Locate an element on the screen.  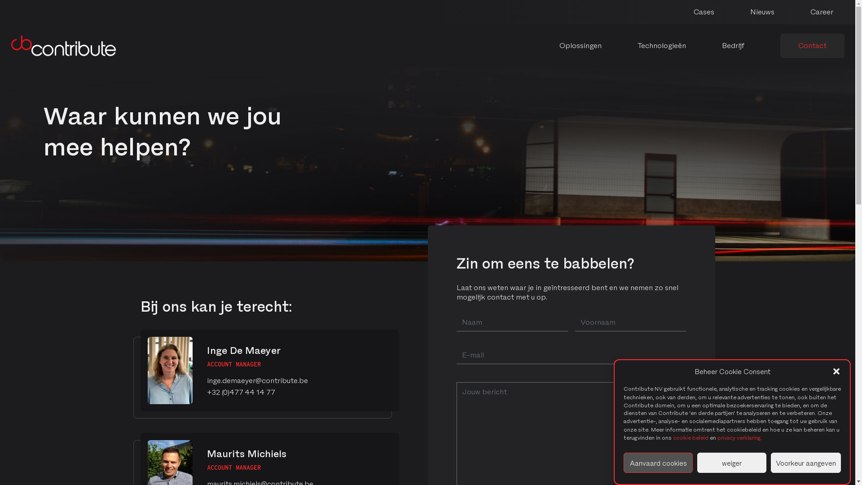
Bedrijf is located at coordinates (733, 46).